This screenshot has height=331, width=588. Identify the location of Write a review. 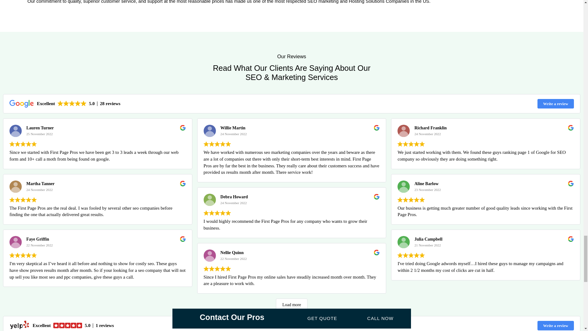
(556, 325).